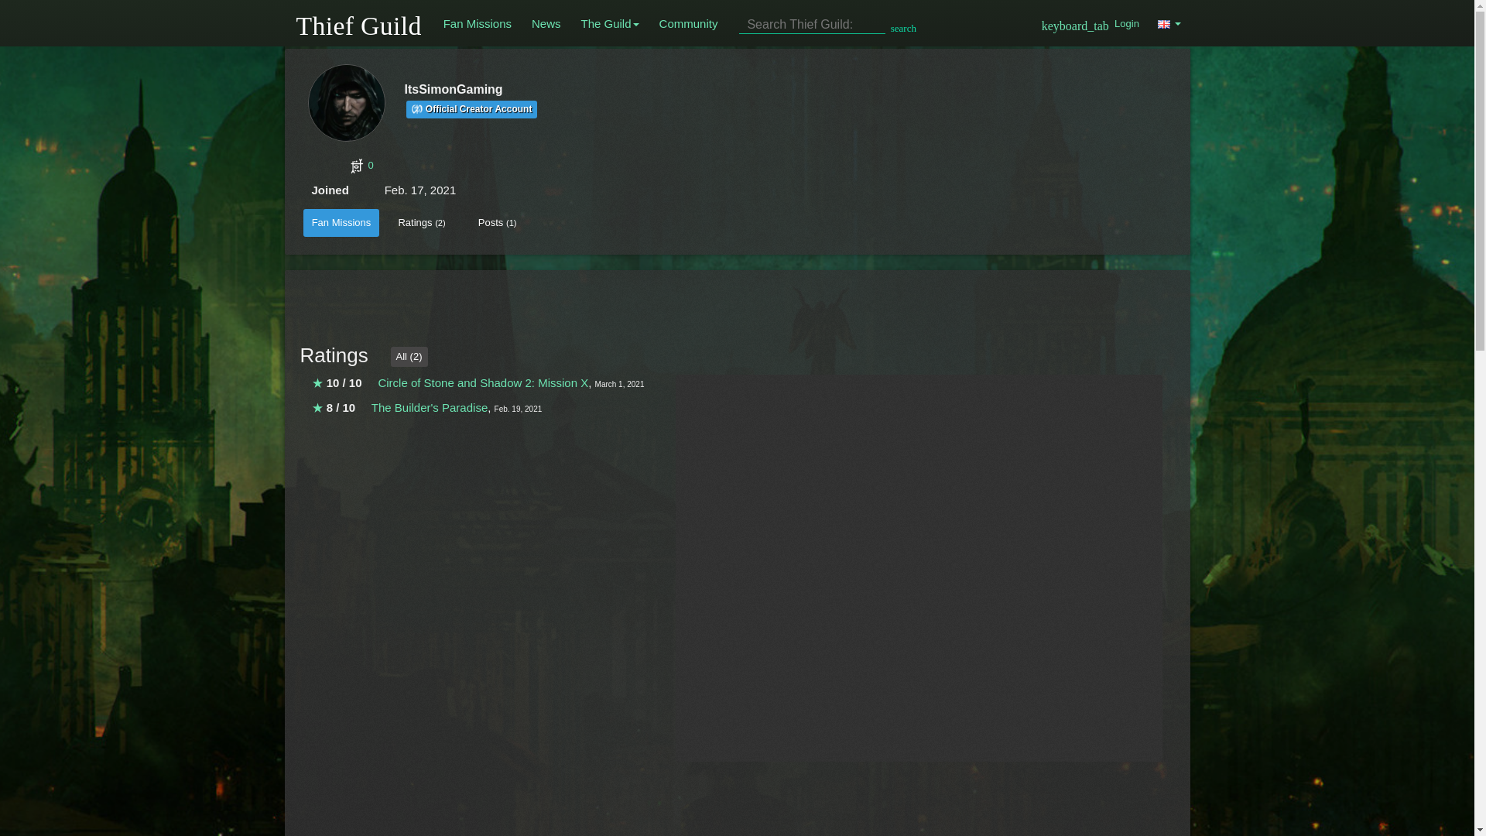 The height and width of the screenshot is (836, 1486). Describe the element at coordinates (477, 23) in the screenshot. I see `Fan Missions` at that location.